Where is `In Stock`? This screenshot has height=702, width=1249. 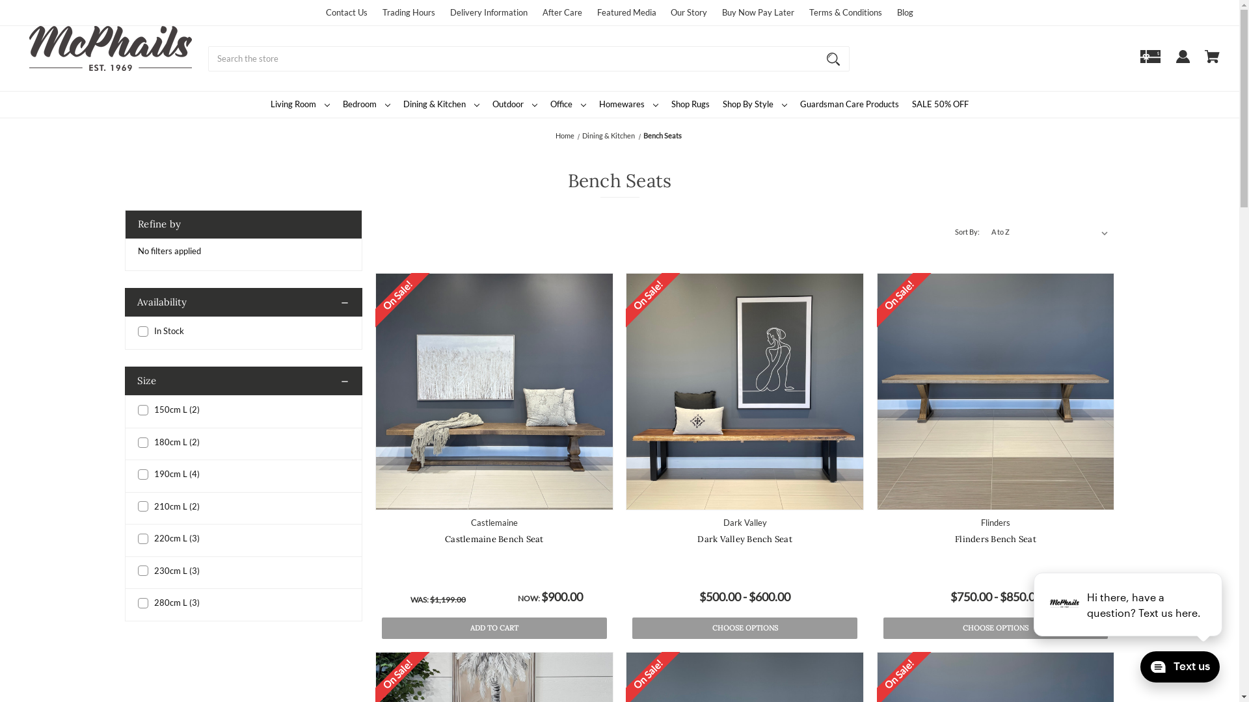 In Stock is located at coordinates (243, 331).